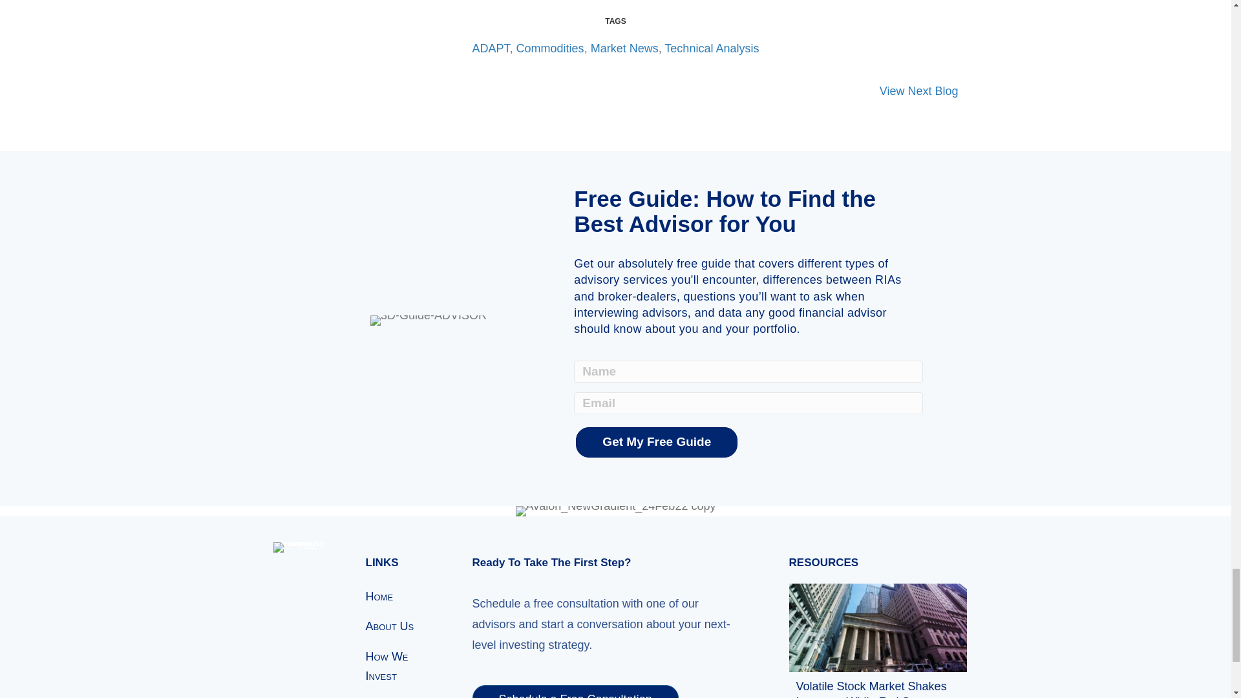  What do you see at coordinates (550, 48) in the screenshot?
I see `Commodities` at bounding box center [550, 48].